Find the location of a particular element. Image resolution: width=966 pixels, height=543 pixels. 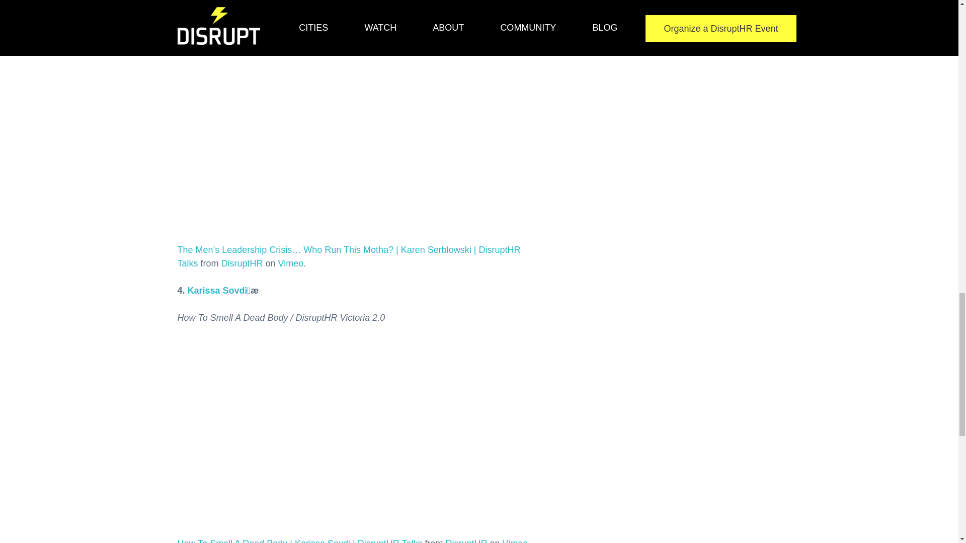

Karissa Sovdi is located at coordinates (217, 291).